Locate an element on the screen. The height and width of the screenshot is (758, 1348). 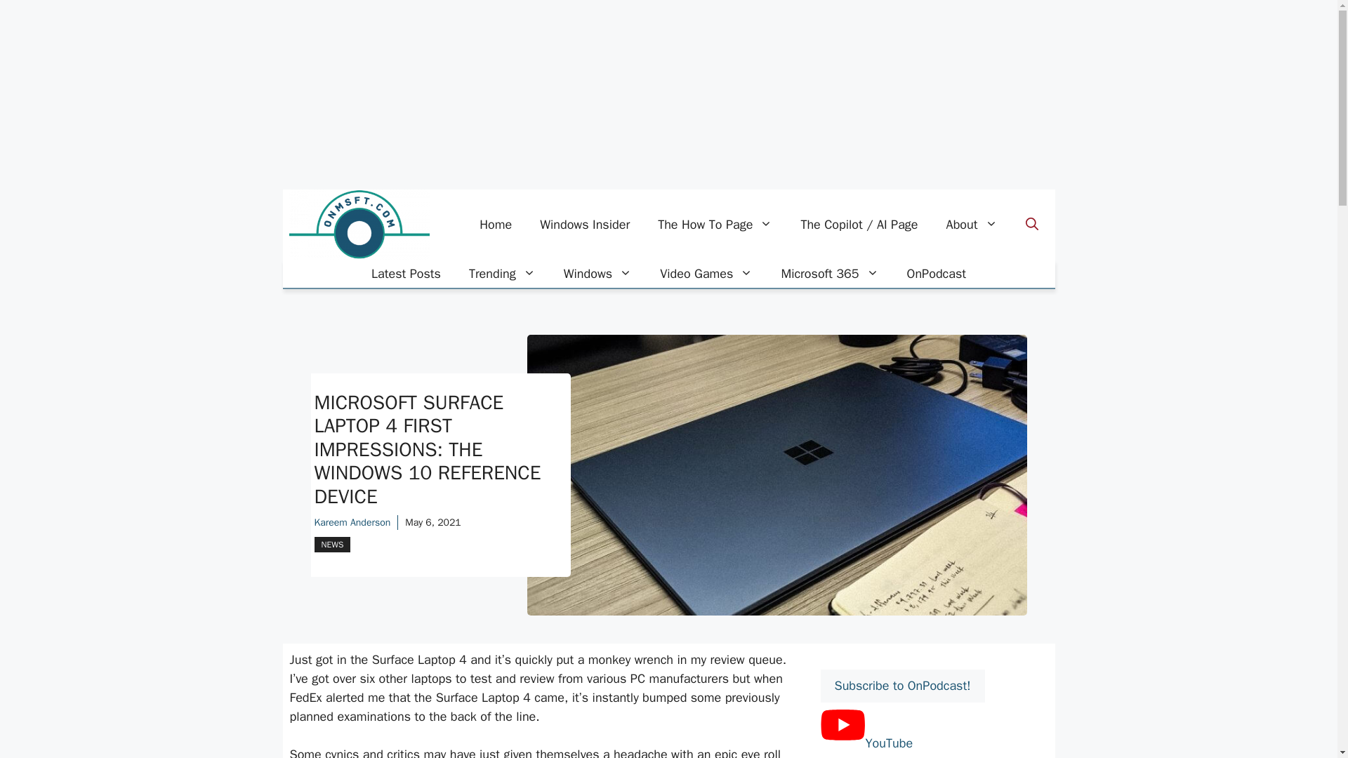
About is located at coordinates (972, 225).